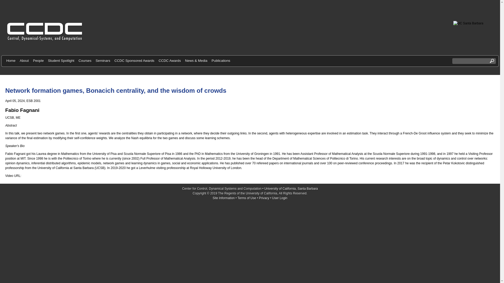 This screenshot has height=283, width=504. Describe the element at coordinates (85, 61) in the screenshot. I see `Courses` at that location.